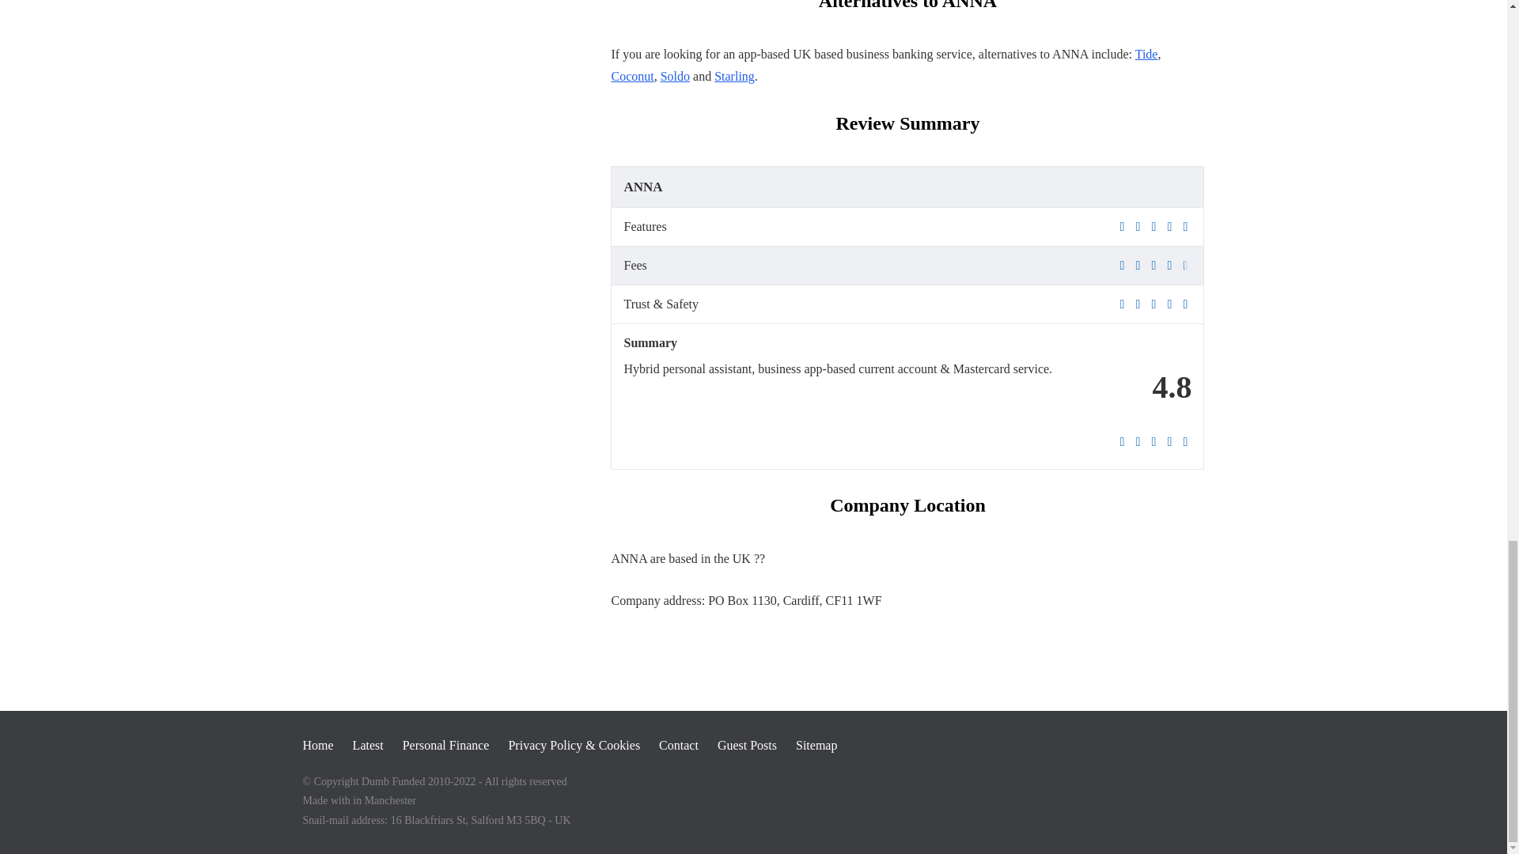  I want to click on Tide, so click(1146, 54).